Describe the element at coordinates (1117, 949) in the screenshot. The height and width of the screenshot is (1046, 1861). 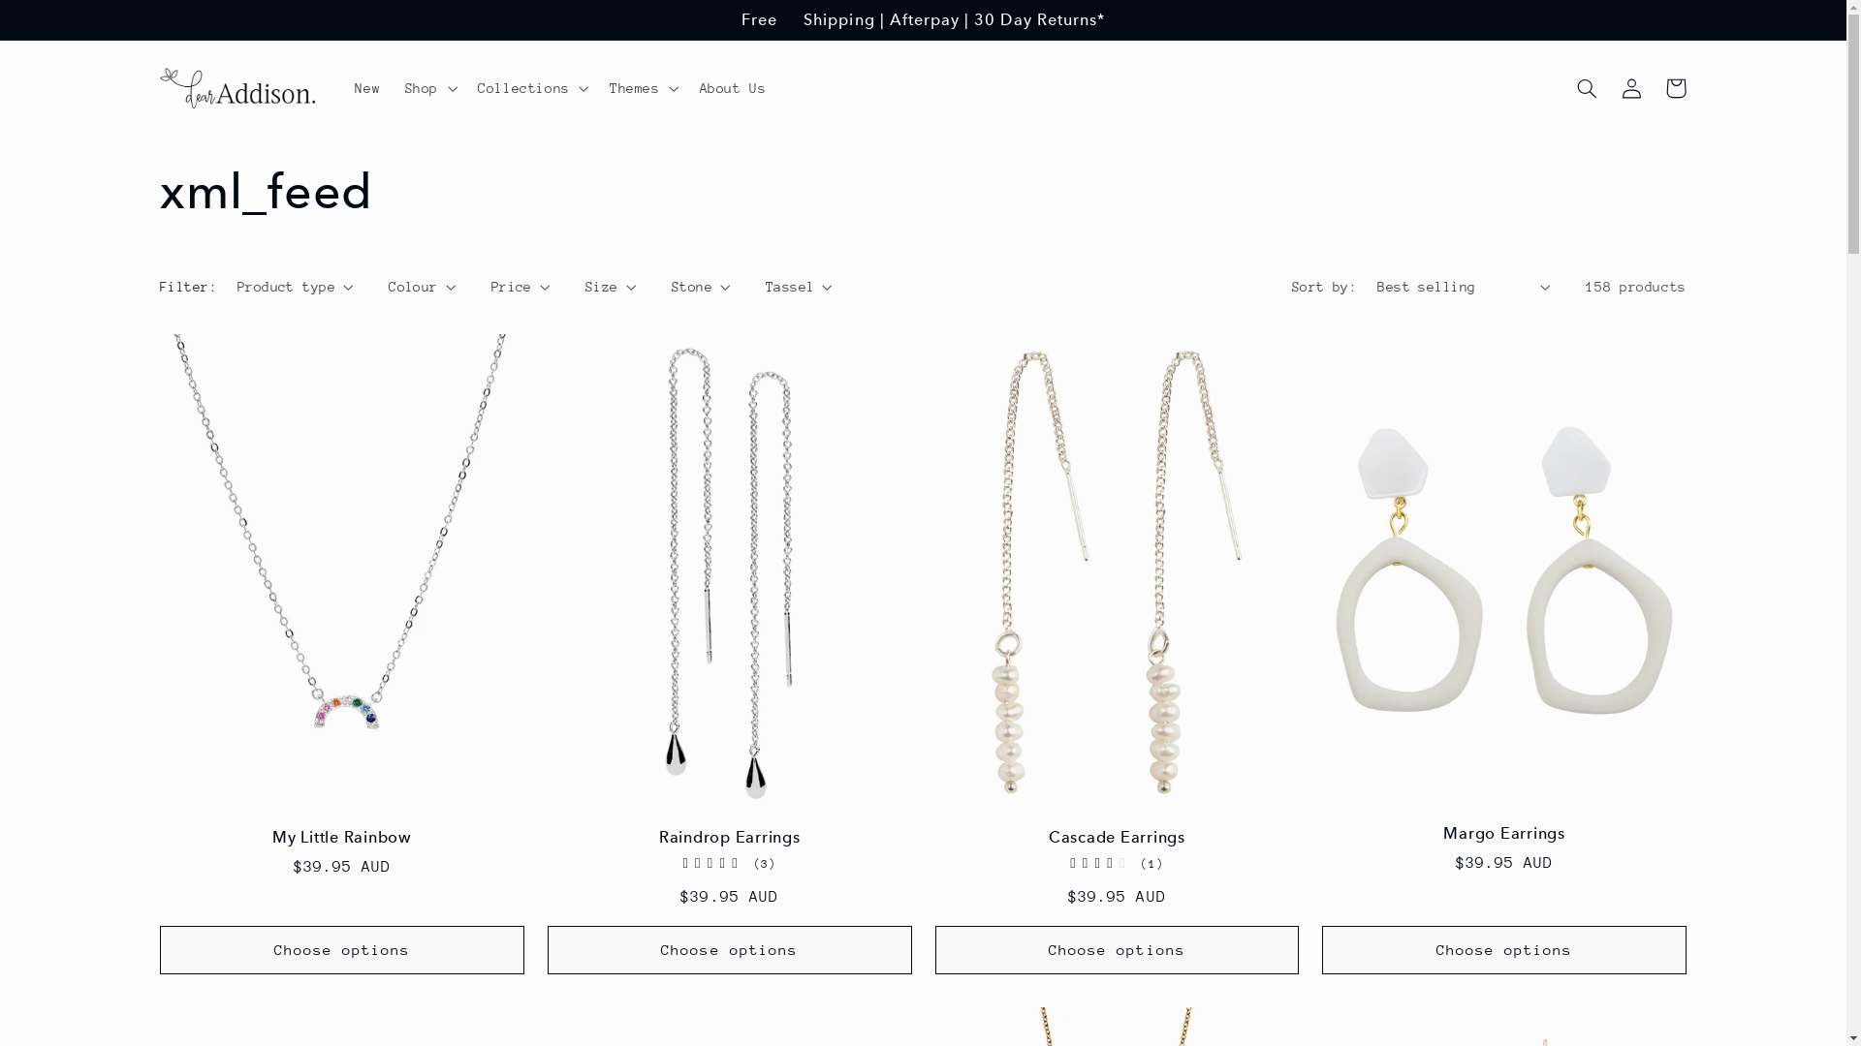
I see `Choose options` at that location.